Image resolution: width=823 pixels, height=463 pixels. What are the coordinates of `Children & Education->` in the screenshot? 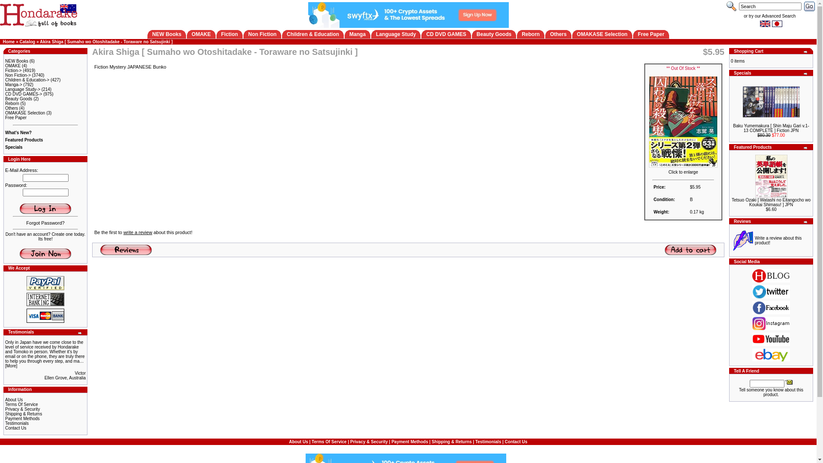 It's located at (27, 80).